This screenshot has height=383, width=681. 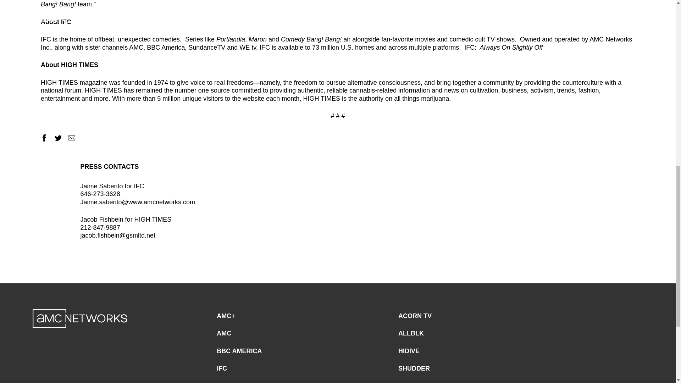 I want to click on website, so click(x=253, y=99).